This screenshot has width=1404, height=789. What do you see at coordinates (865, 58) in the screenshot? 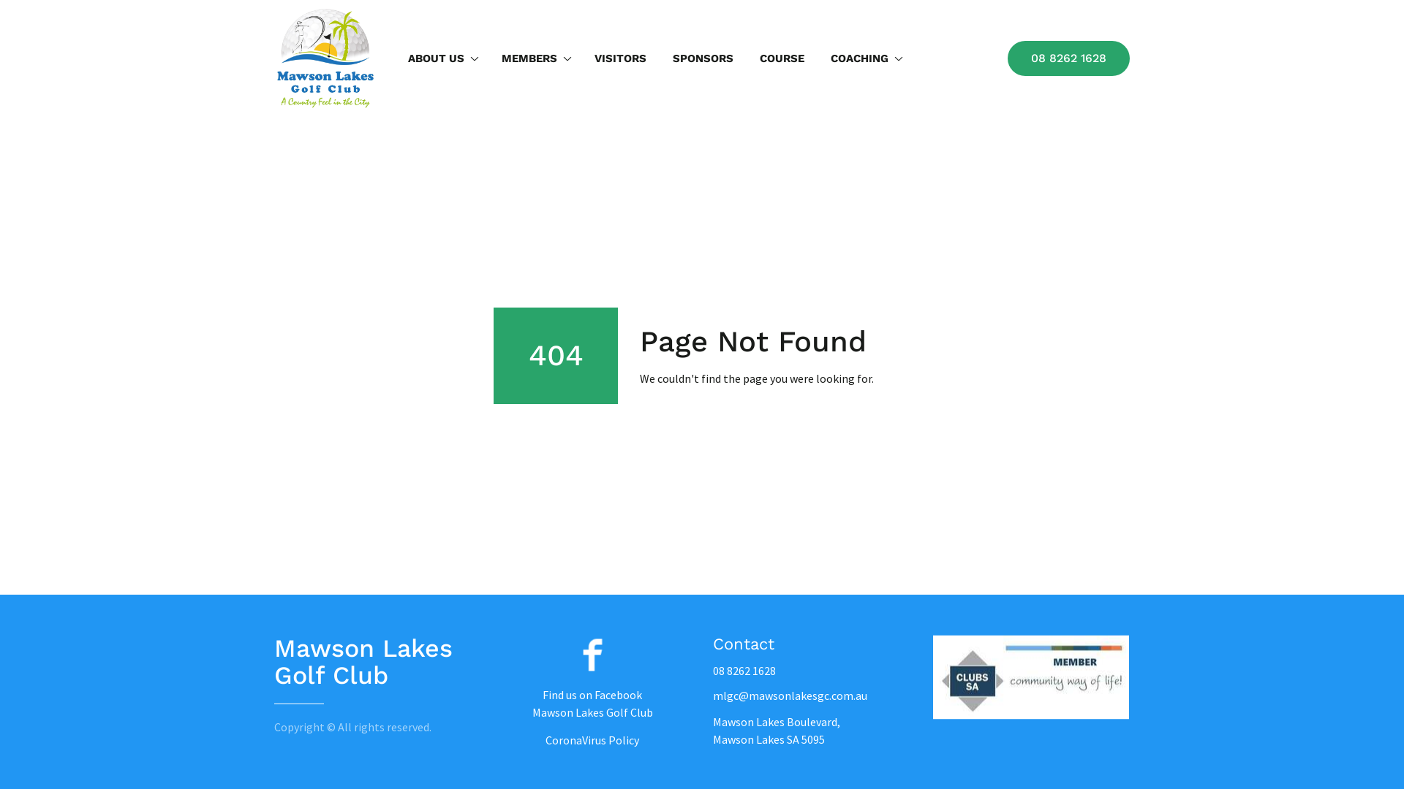
I see `COACHING` at bounding box center [865, 58].